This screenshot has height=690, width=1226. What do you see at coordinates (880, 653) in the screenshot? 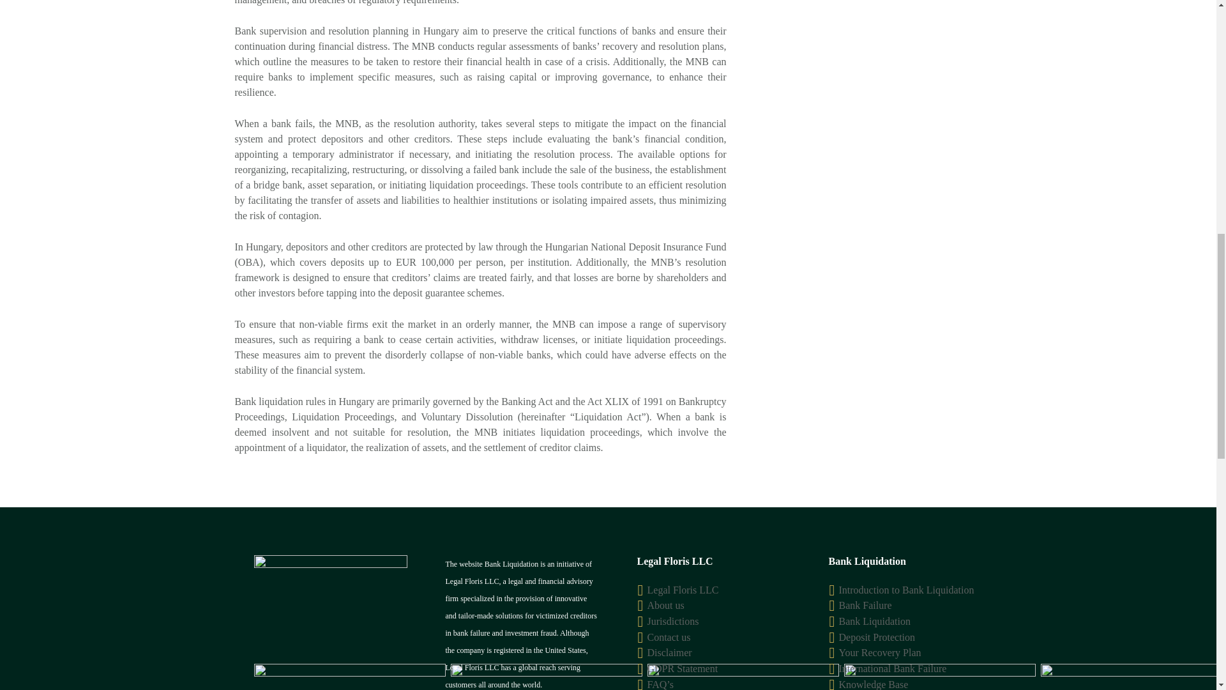
I see `Your Recovery Plan` at bounding box center [880, 653].